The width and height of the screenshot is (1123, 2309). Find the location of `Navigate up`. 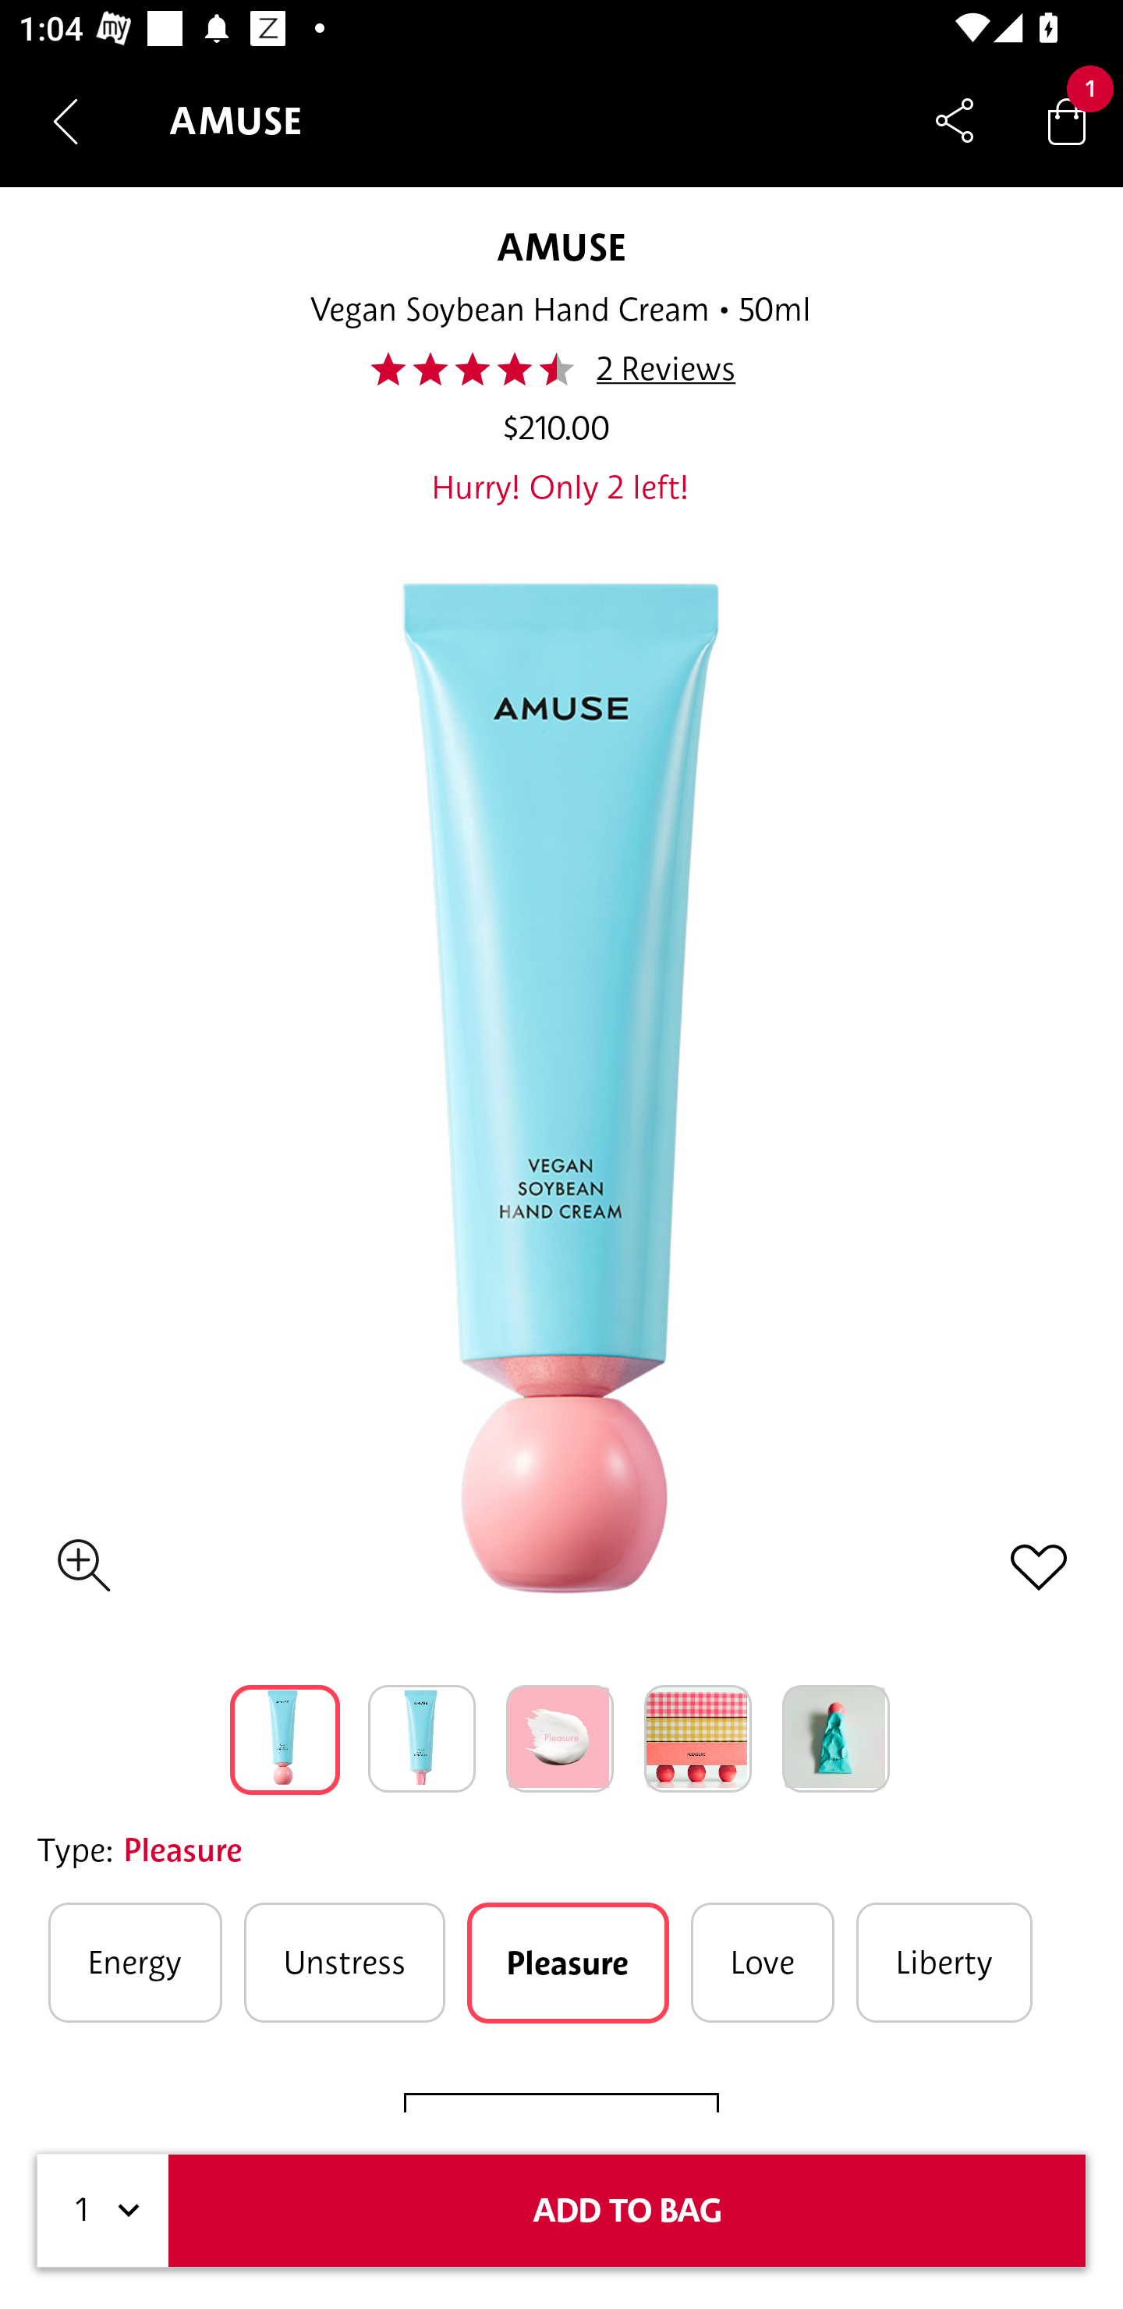

Navigate up is located at coordinates (66, 121).